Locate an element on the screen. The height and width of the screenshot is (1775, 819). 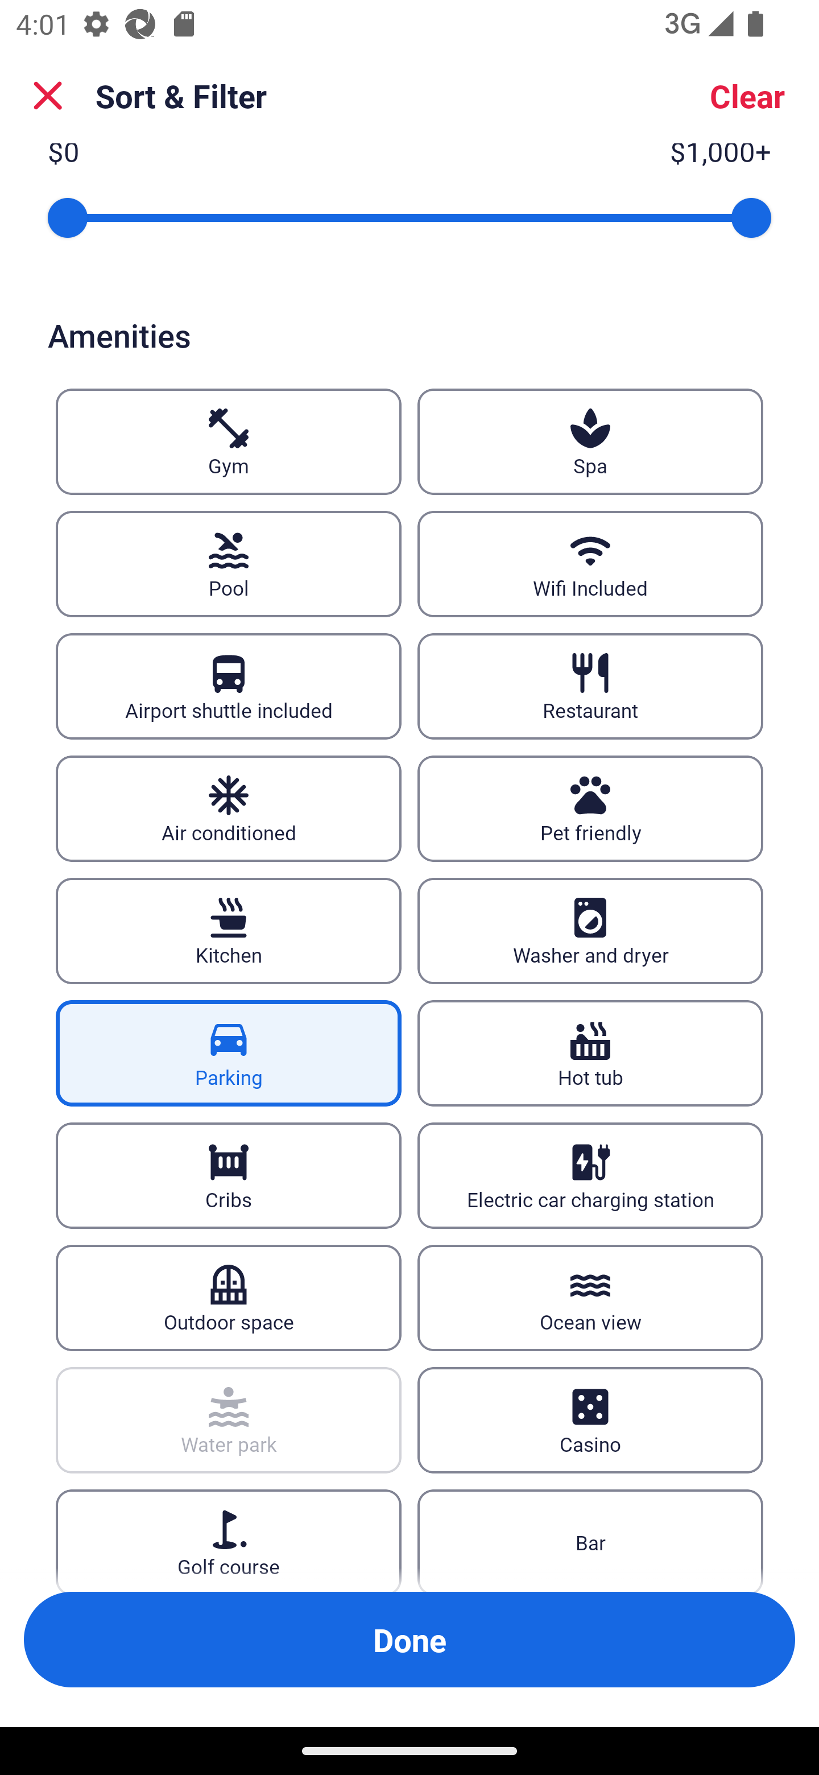
Washer and dryer is located at coordinates (590, 931).